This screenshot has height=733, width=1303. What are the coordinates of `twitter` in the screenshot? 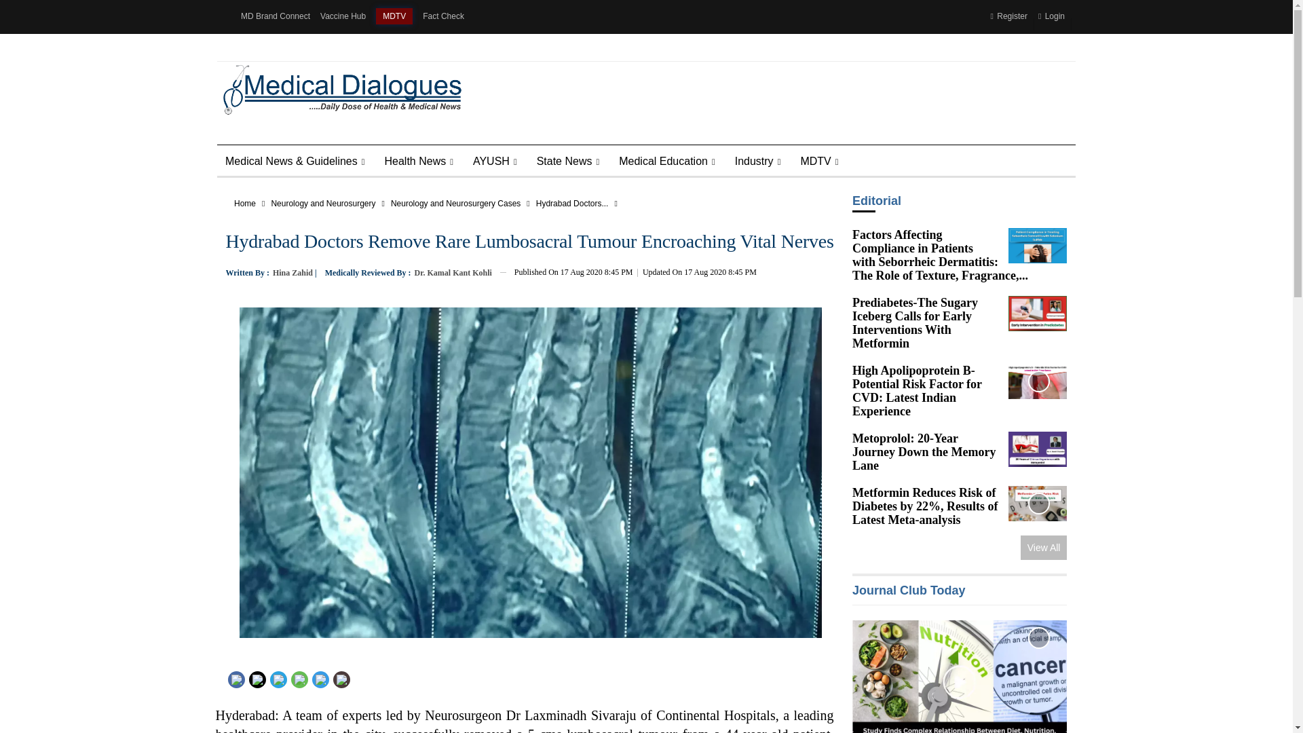 It's located at (258, 679).